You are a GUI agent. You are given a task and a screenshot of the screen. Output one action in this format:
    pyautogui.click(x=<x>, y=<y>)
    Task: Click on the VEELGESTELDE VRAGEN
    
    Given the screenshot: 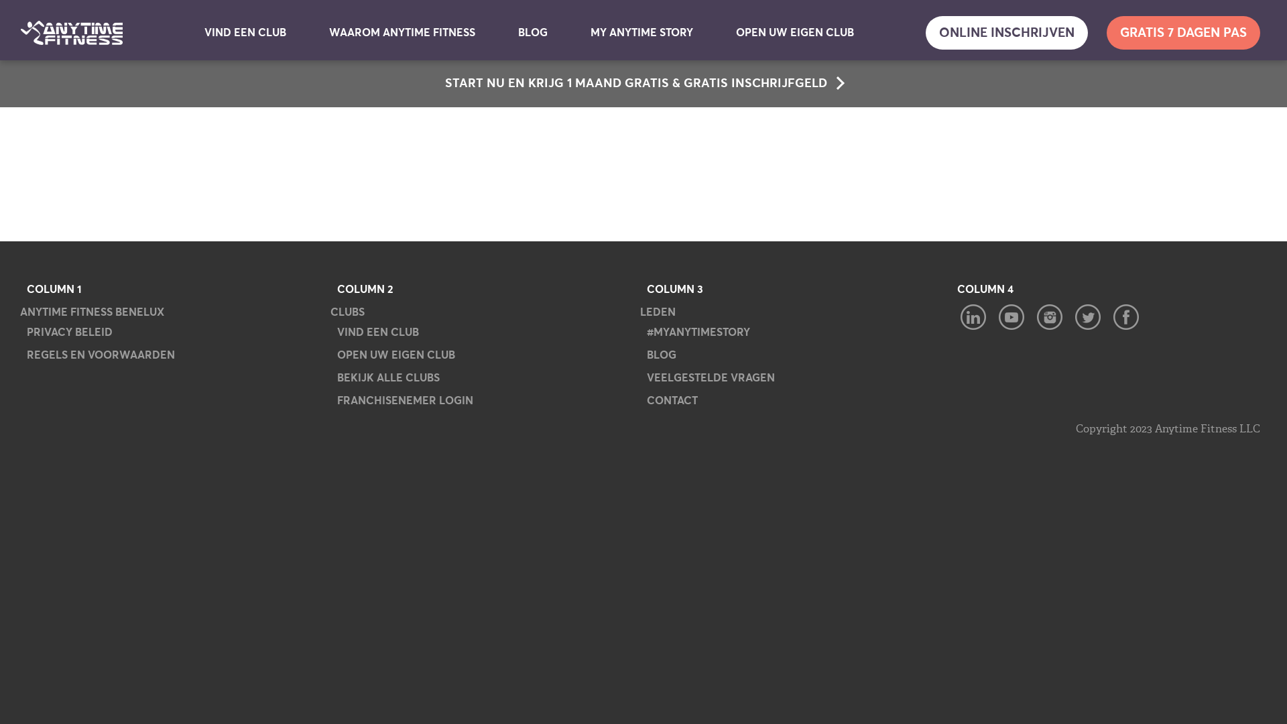 What is the action you would take?
    pyautogui.click(x=711, y=377)
    